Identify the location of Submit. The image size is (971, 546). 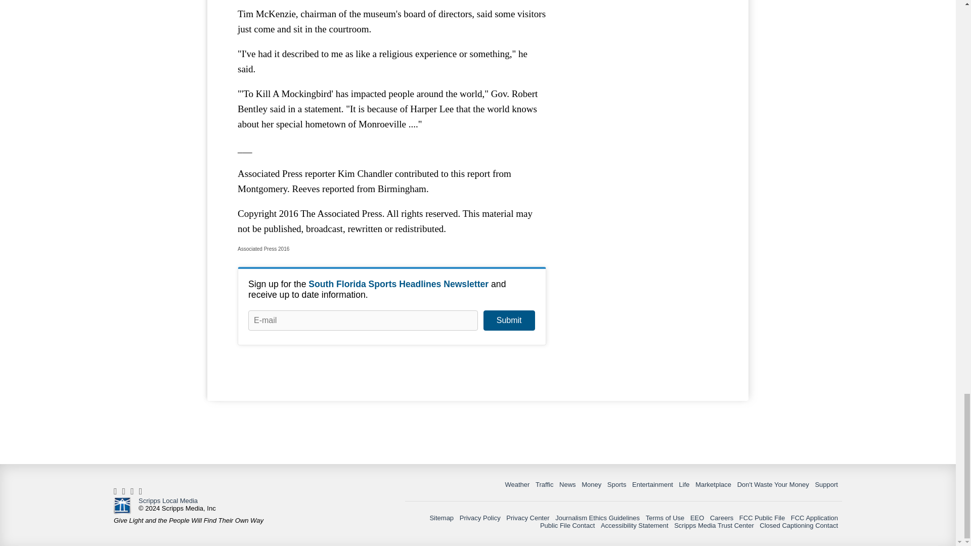
(509, 321).